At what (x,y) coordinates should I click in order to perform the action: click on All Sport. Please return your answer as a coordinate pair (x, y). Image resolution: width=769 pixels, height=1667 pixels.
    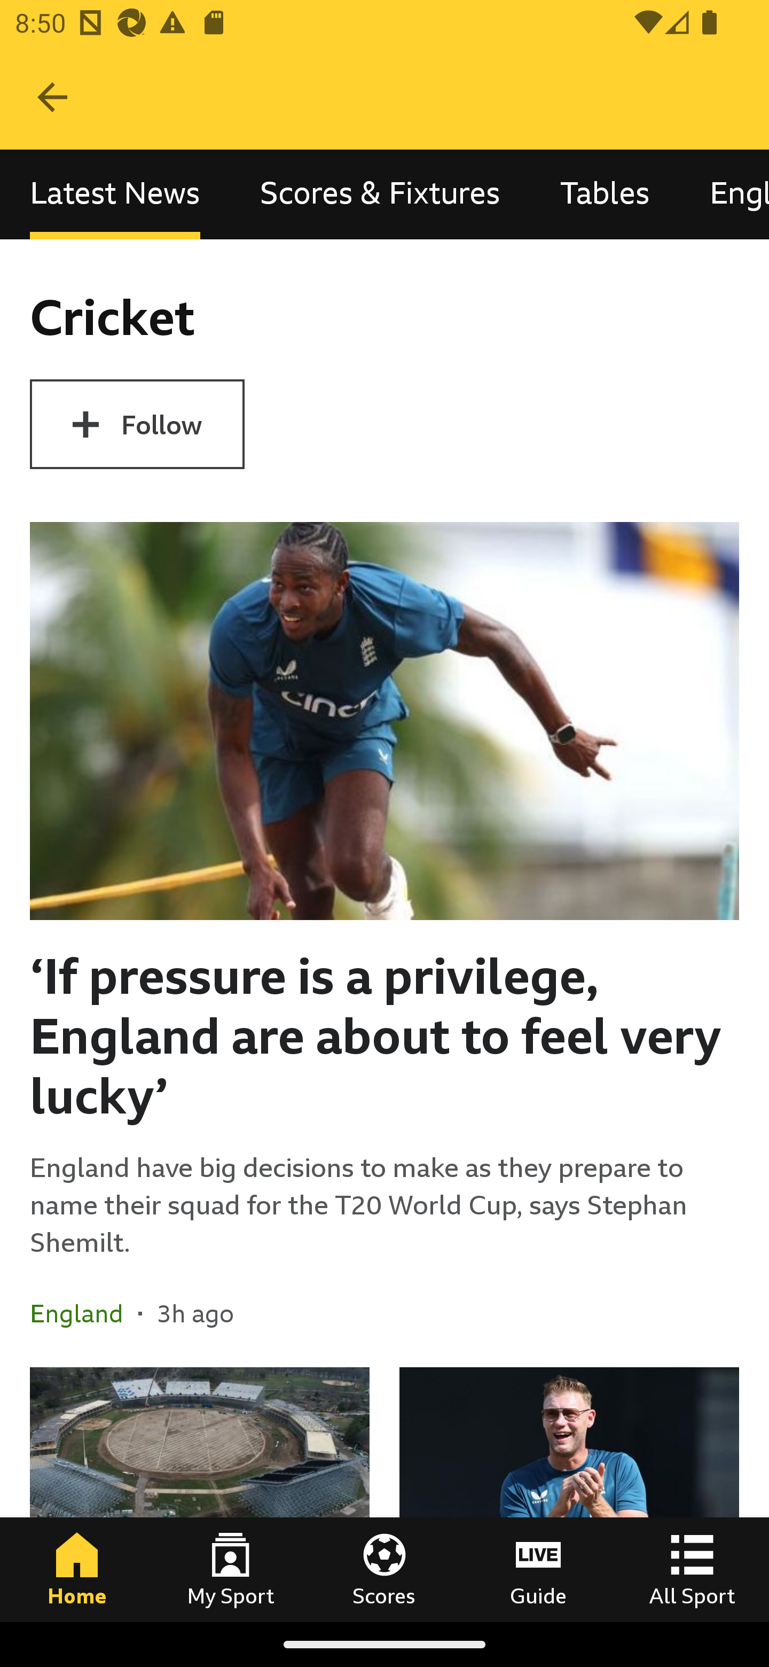
    Looking at the image, I should click on (692, 1569).